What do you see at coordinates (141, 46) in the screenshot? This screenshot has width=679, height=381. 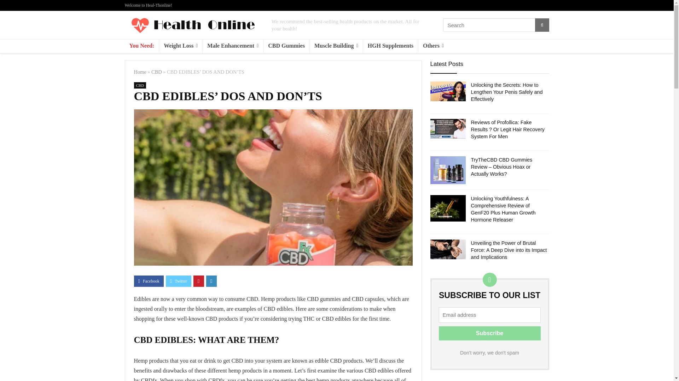 I see `You Need:` at bounding box center [141, 46].